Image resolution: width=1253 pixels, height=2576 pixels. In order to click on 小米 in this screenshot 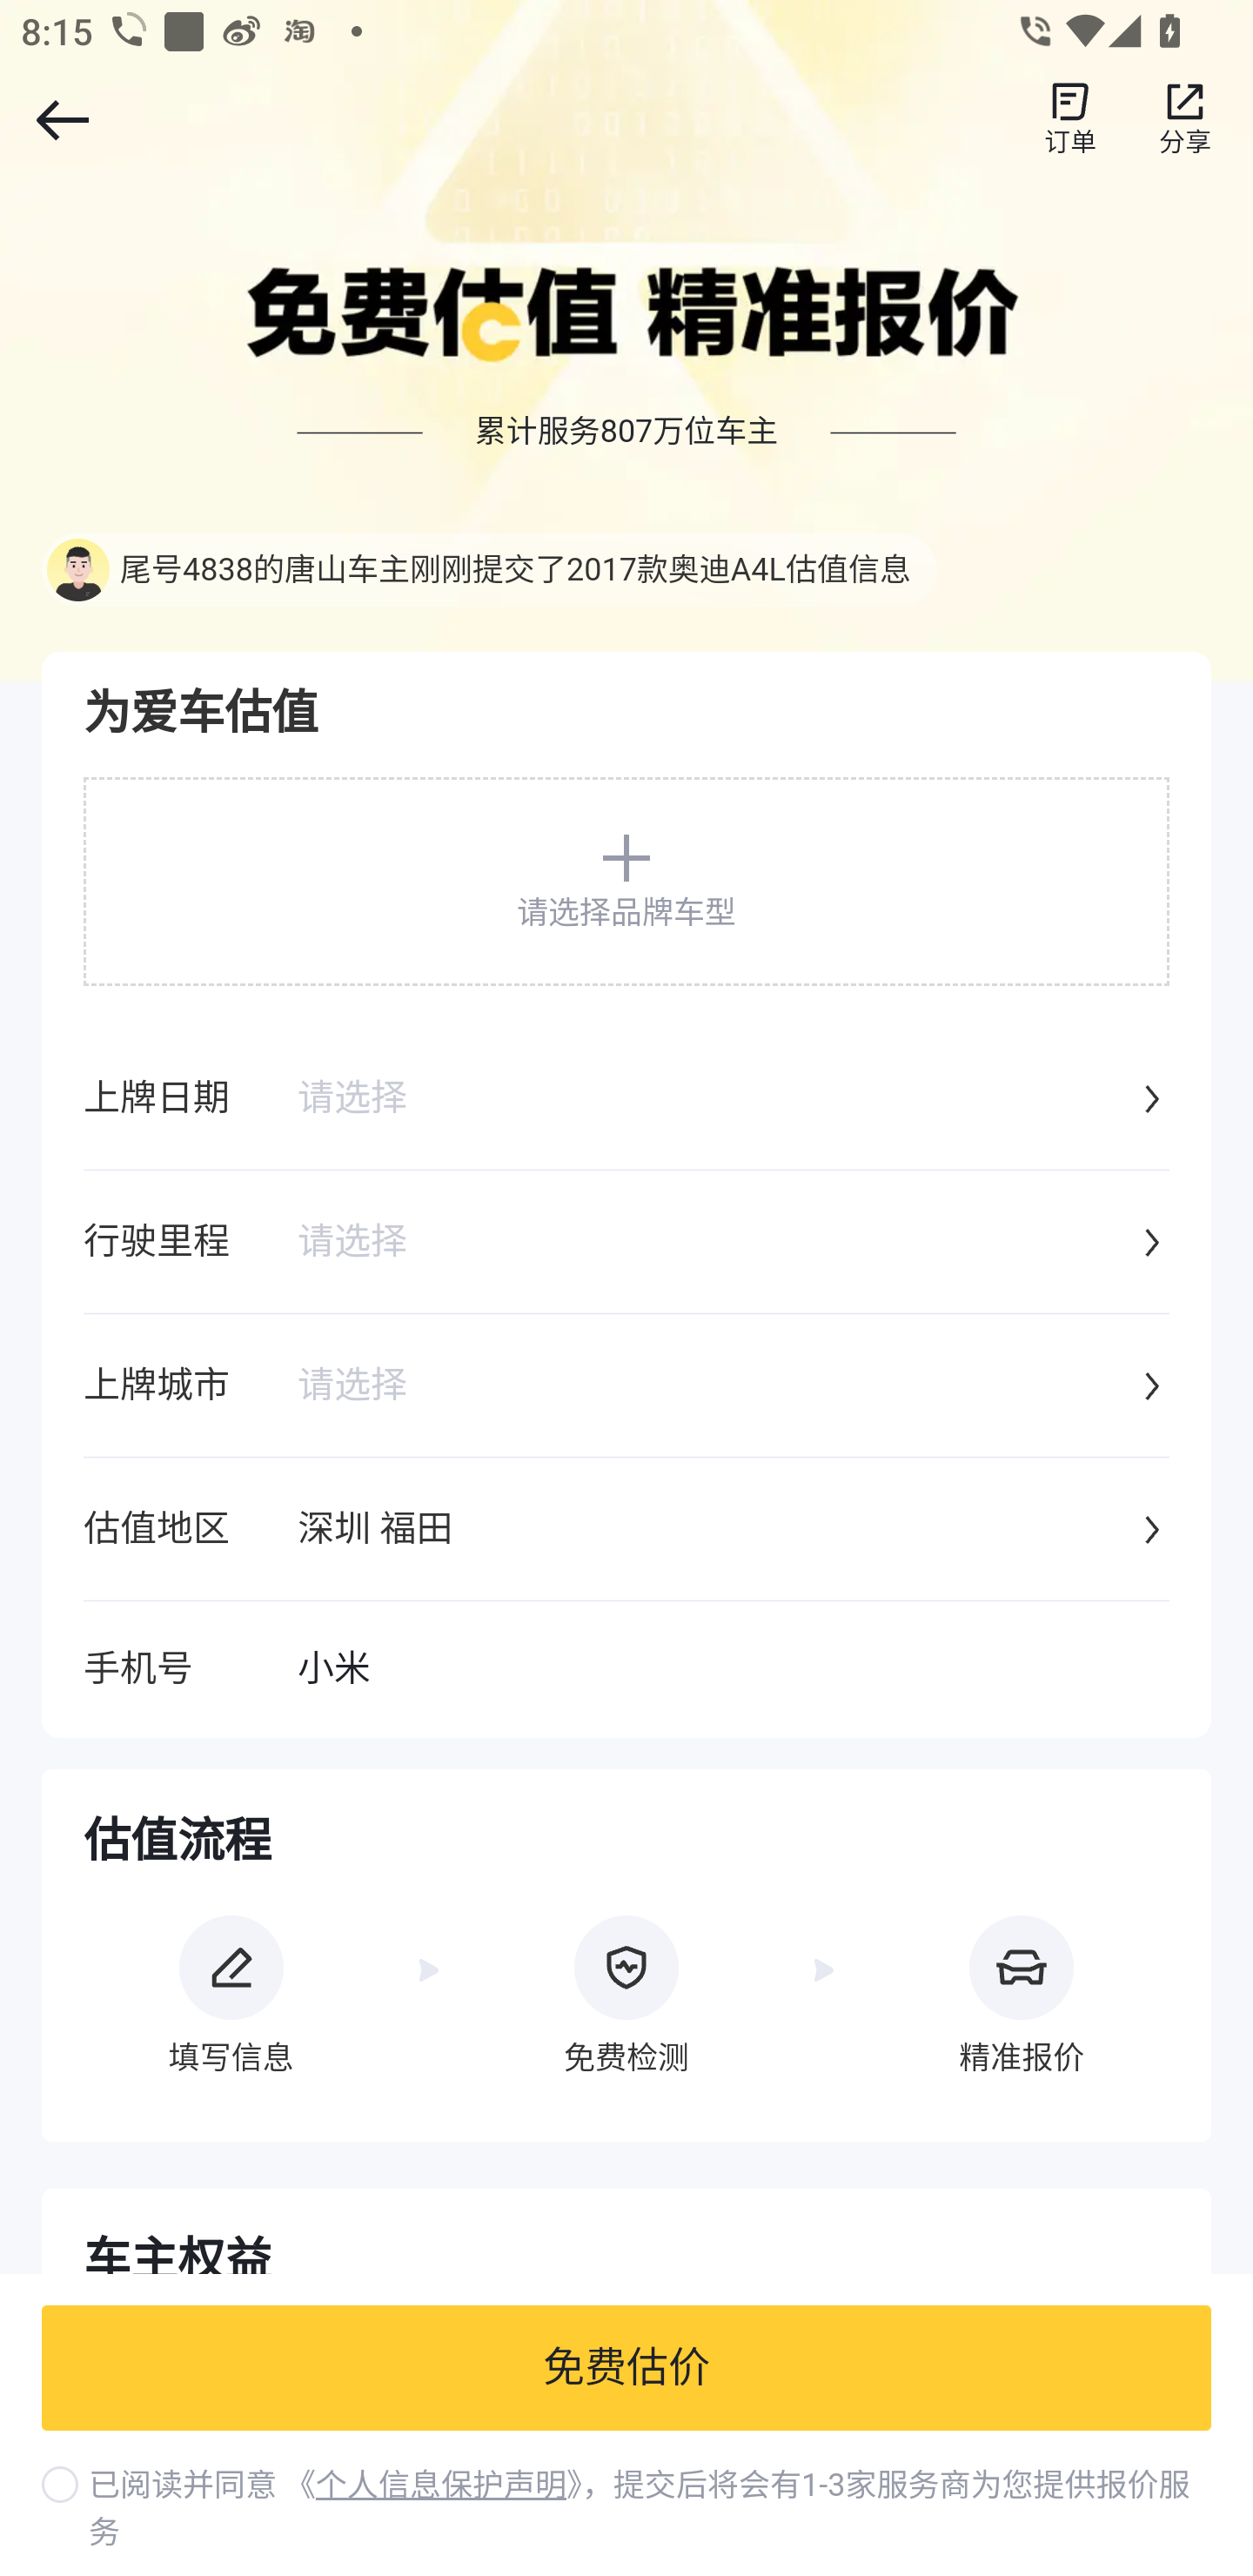, I will do `click(733, 1670)`.